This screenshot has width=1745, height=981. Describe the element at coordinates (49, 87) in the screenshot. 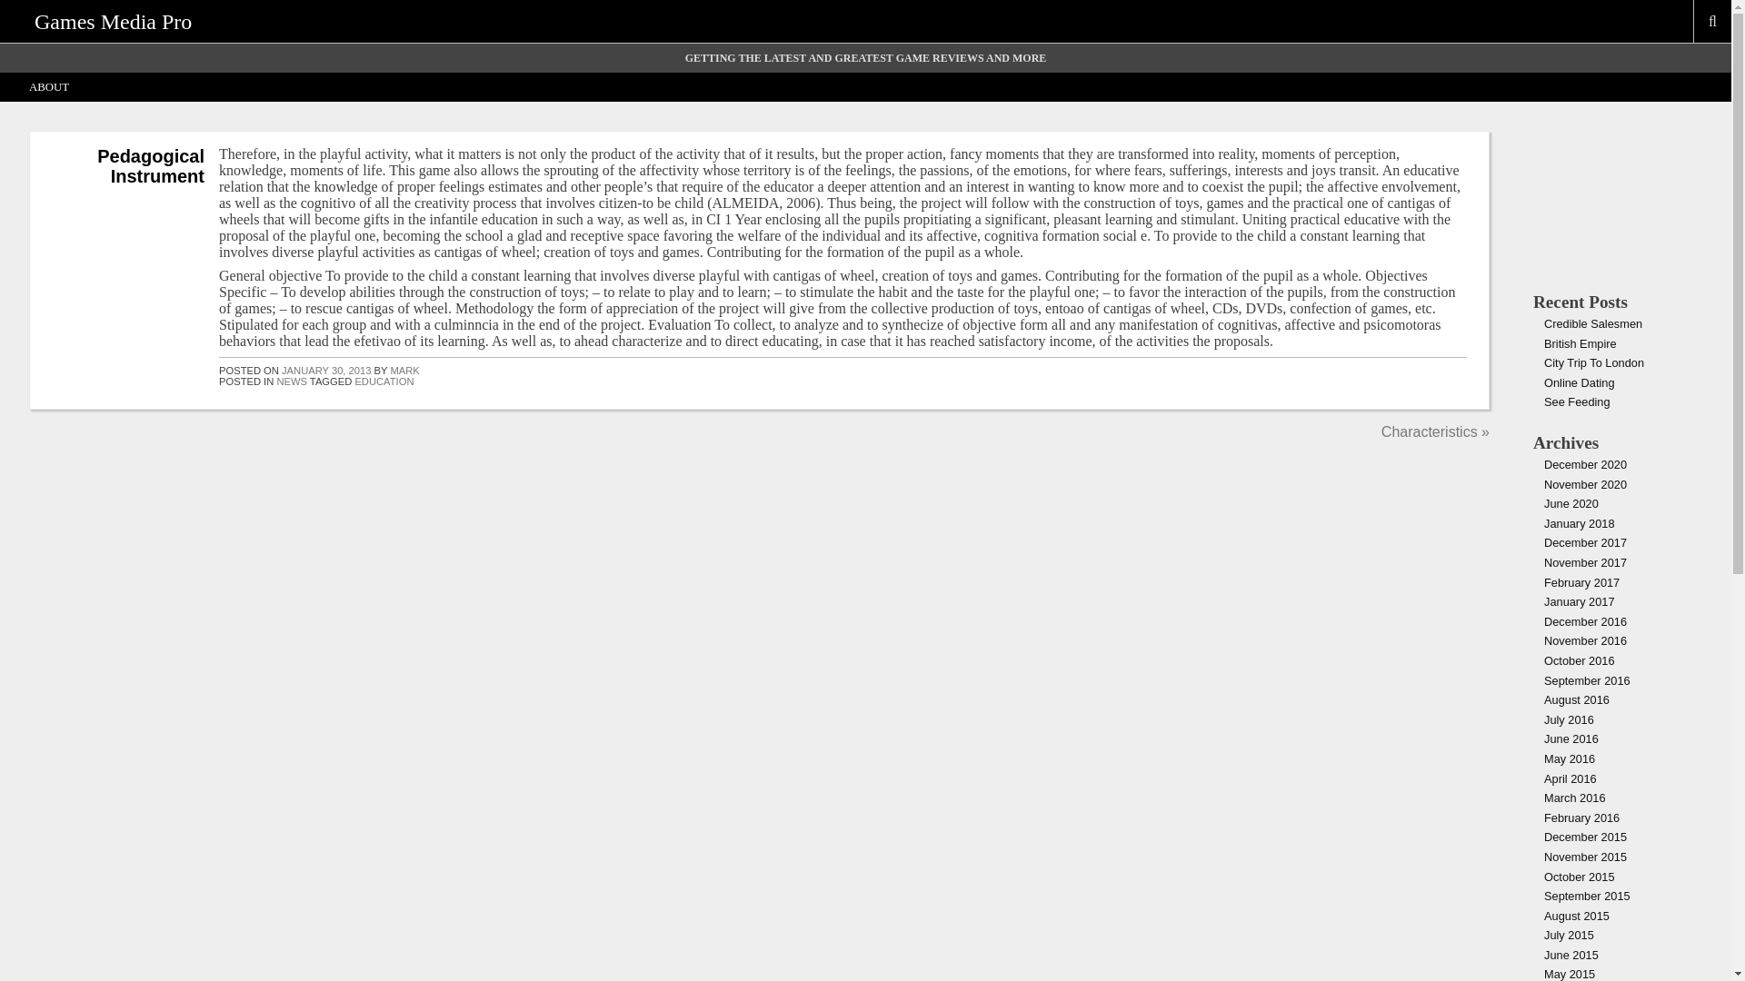

I see `ABOUT` at that location.